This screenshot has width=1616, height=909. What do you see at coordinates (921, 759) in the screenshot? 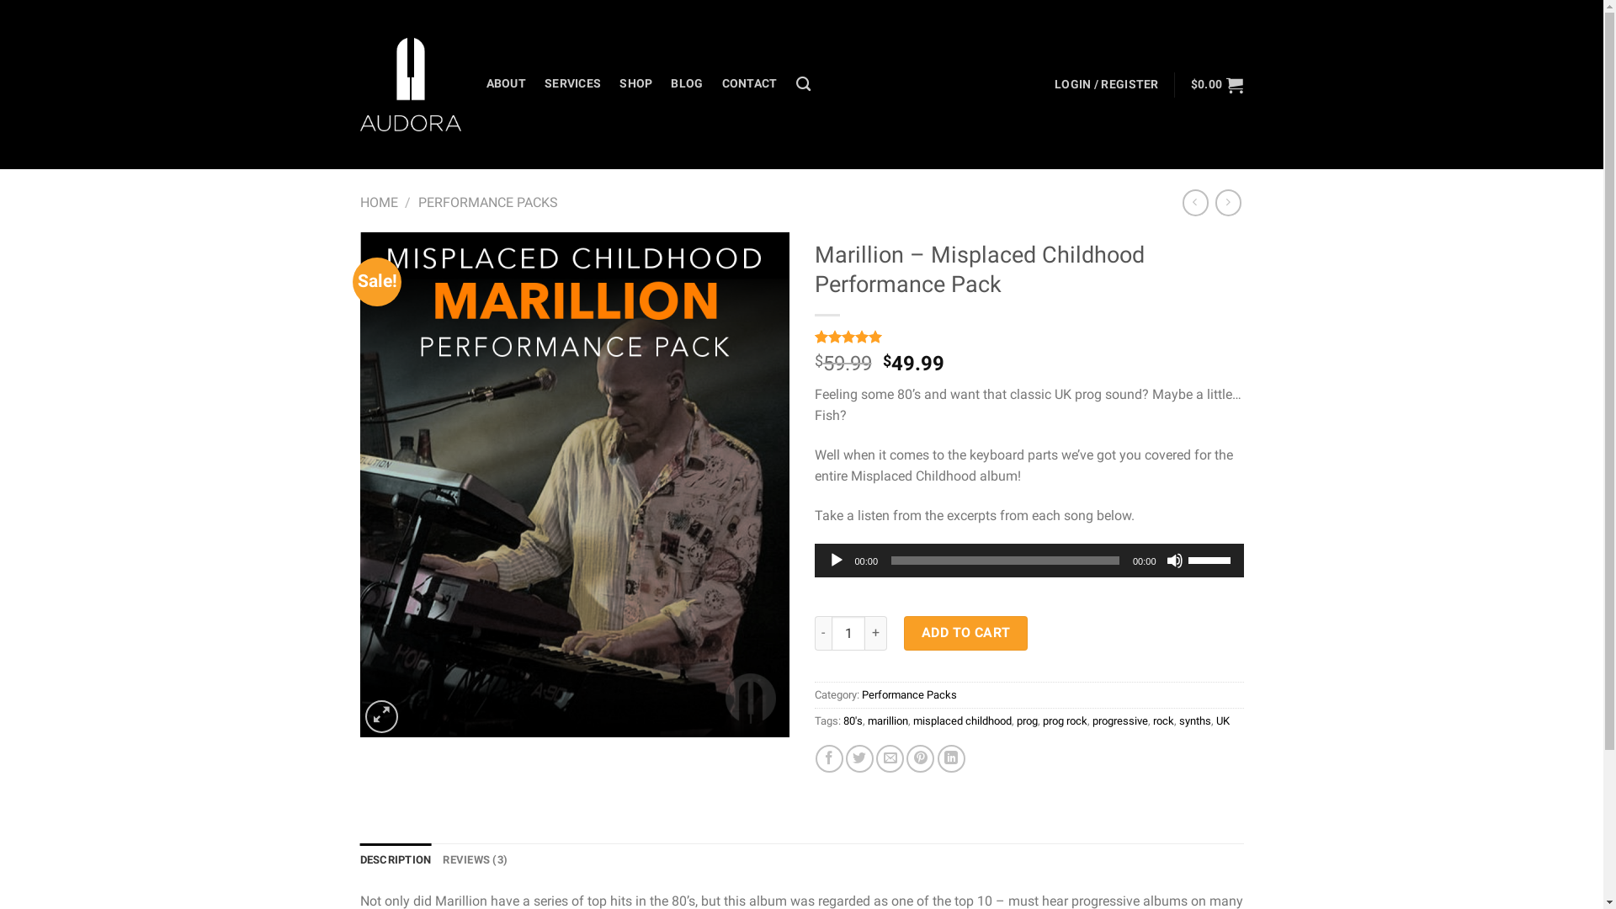
I see `Pin on Pinterest` at bounding box center [921, 759].